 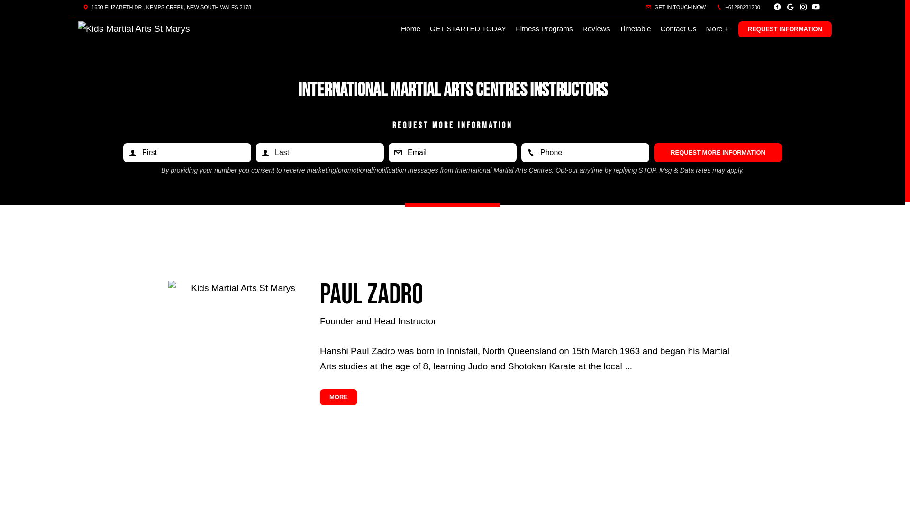 I want to click on Timetable, so click(x=635, y=29).